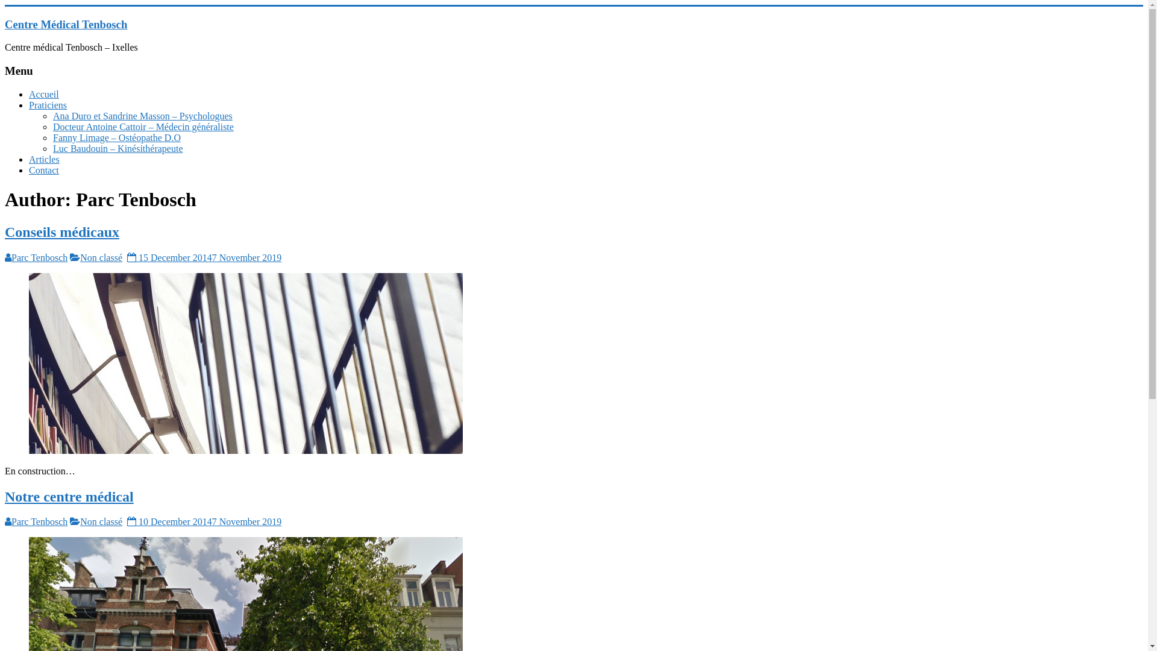 This screenshot has width=1157, height=651. I want to click on Parc Tenbosch, so click(40, 522).